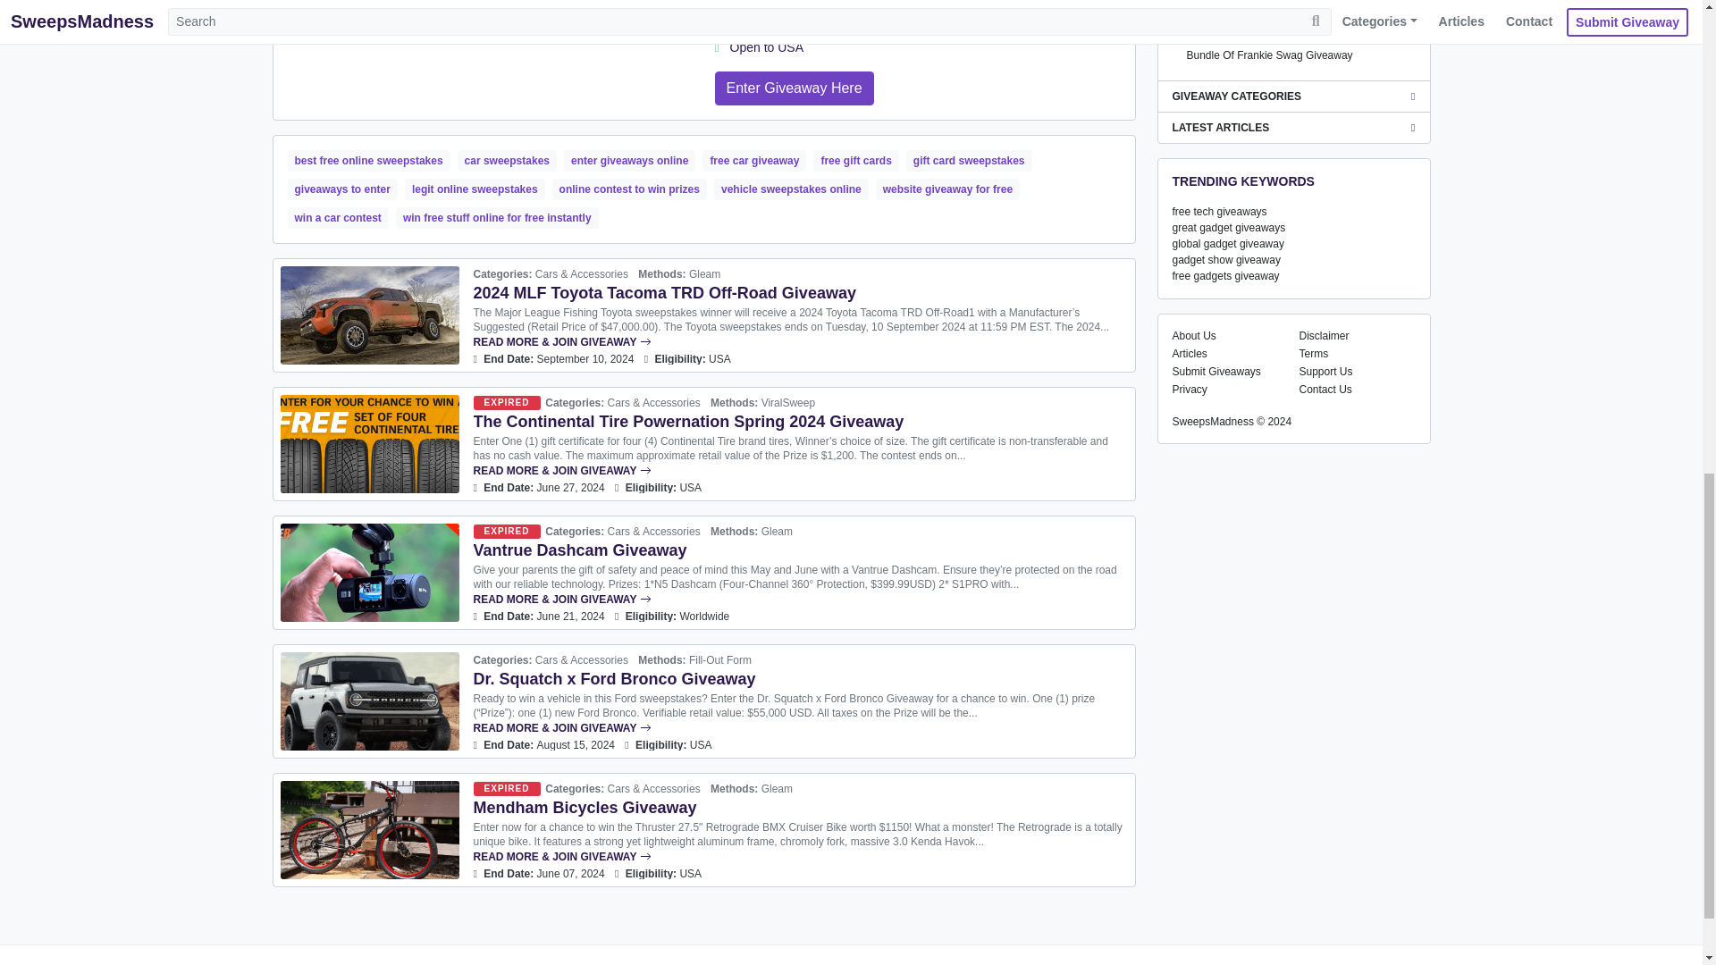 This screenshot has width=1716, height=965. Describe the element at coordinates (794, 88) in the screenshot. I see `Hy-Vee Corvette Giveaway` at that location.